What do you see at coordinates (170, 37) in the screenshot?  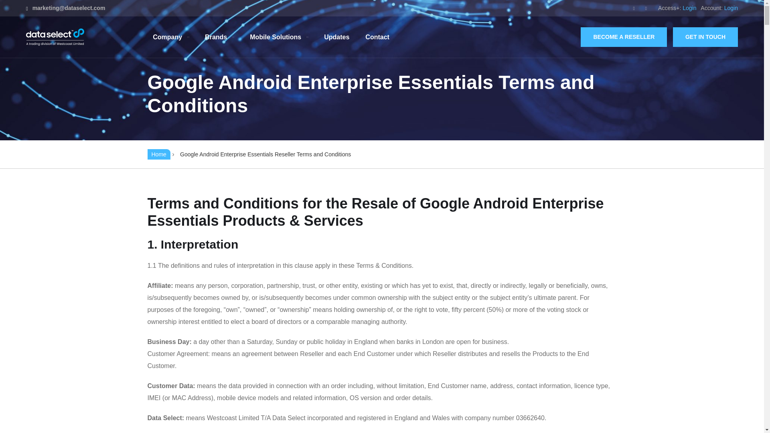 I see `Company` at bounding box center [170, 37].